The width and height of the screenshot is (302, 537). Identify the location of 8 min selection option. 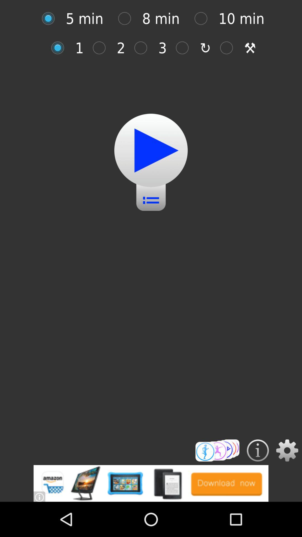
(128, 18).